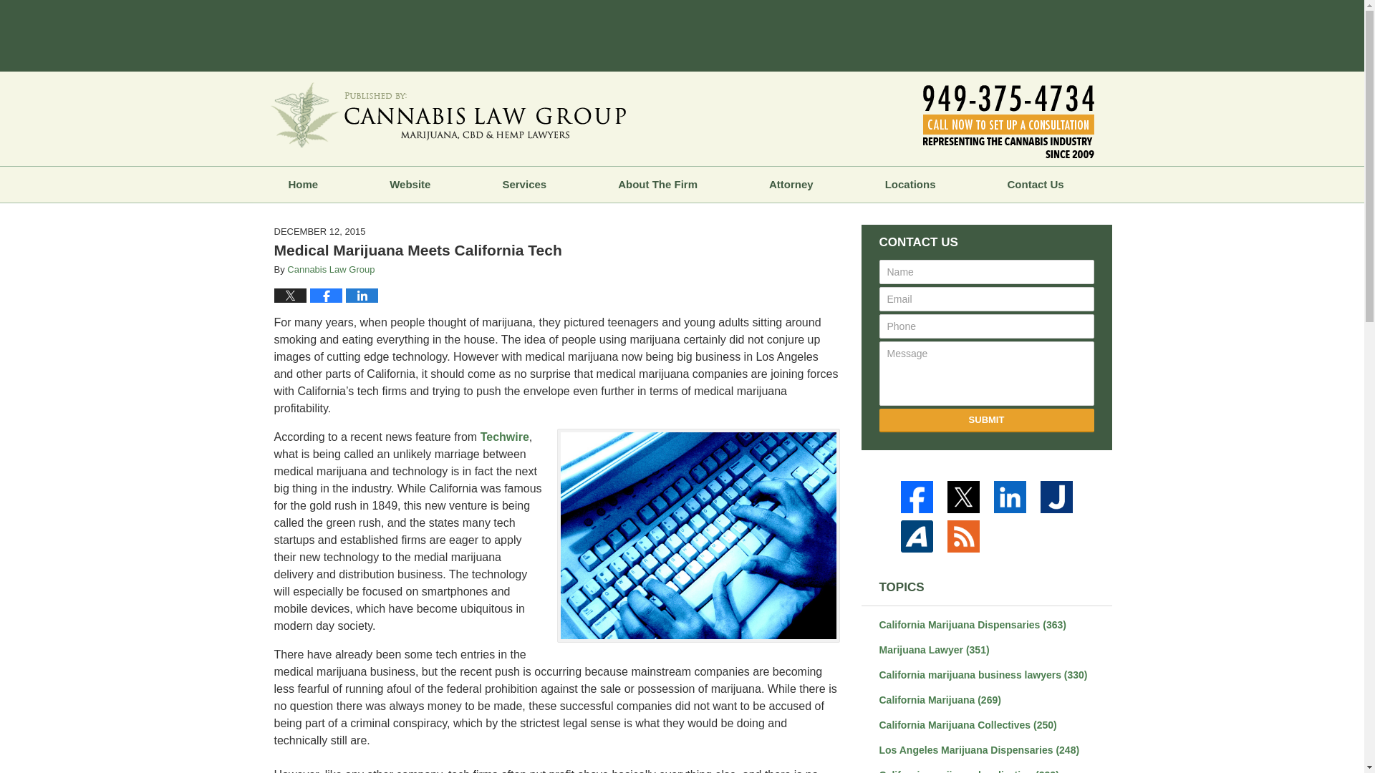 This screenshot has height=773, width=1375. I want to click on Facebook, so click(919, 497).